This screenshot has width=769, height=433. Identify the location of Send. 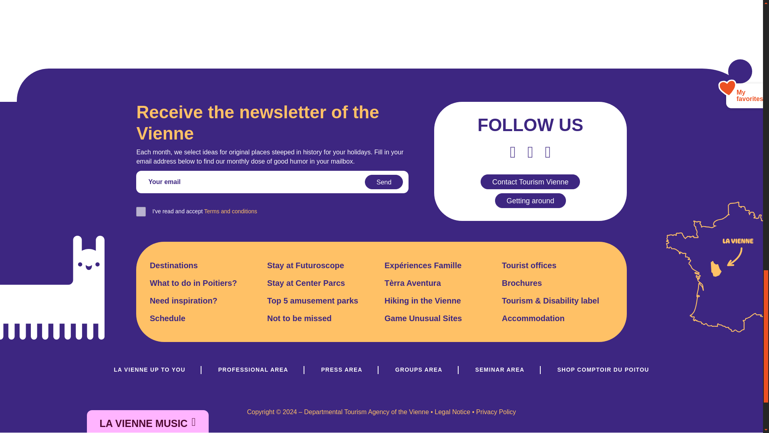
(384, 182).